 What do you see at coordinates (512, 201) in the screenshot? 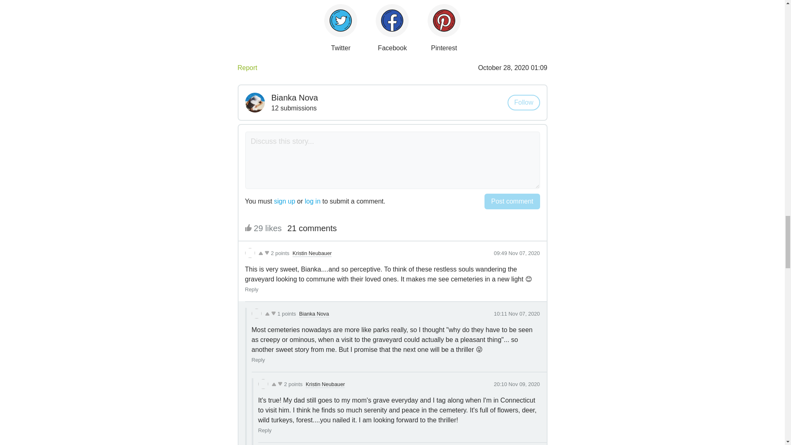
I see `Post comment` at bounding box center [512, 201].